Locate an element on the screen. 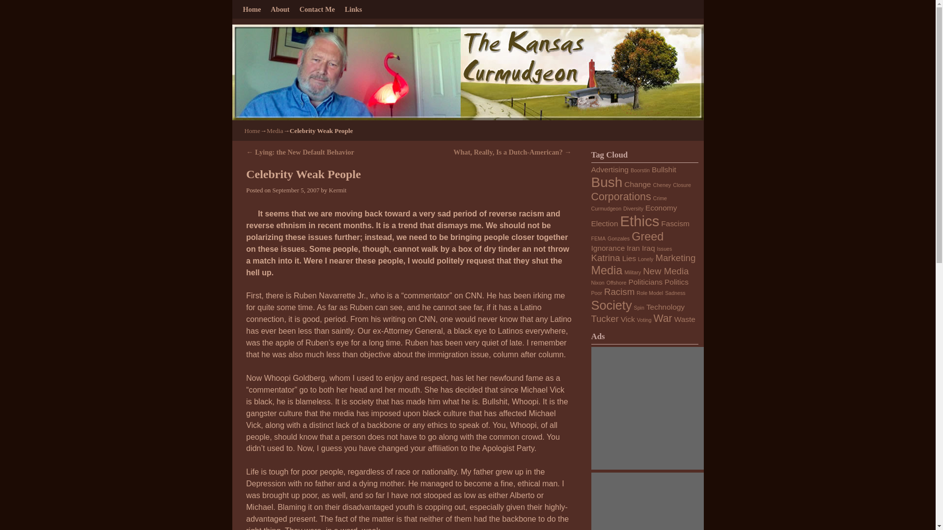 The height and width of the screenshot is (530, 943). Bush is located at coordinates (607, 182).